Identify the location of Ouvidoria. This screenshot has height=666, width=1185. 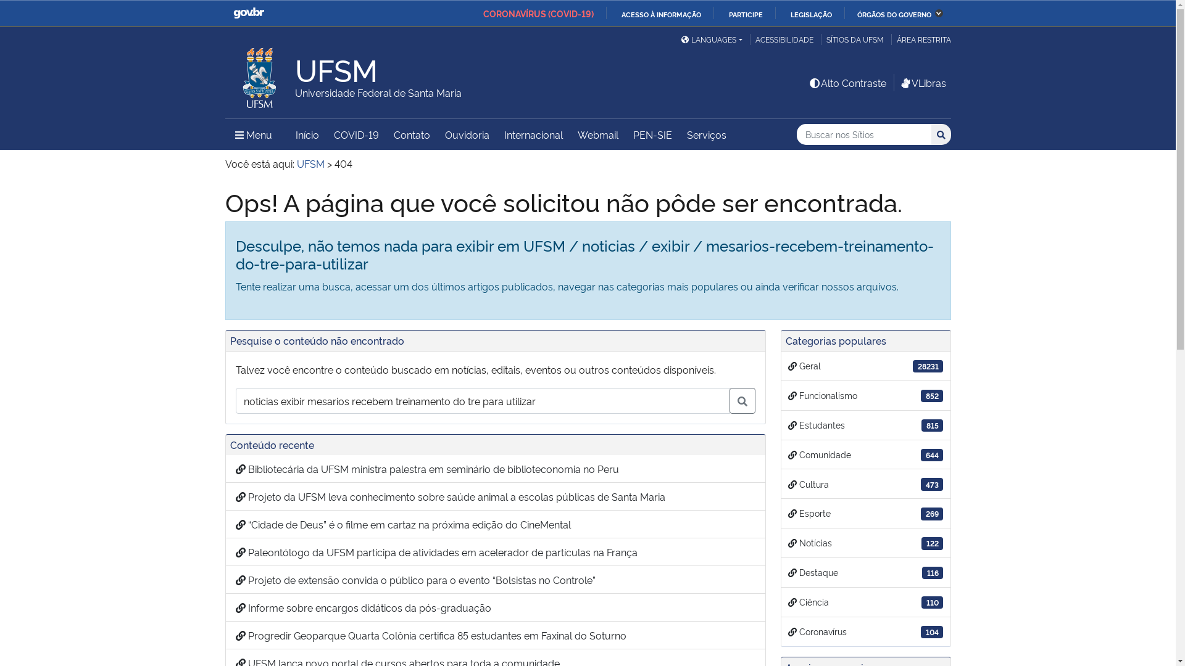
(467, 134).